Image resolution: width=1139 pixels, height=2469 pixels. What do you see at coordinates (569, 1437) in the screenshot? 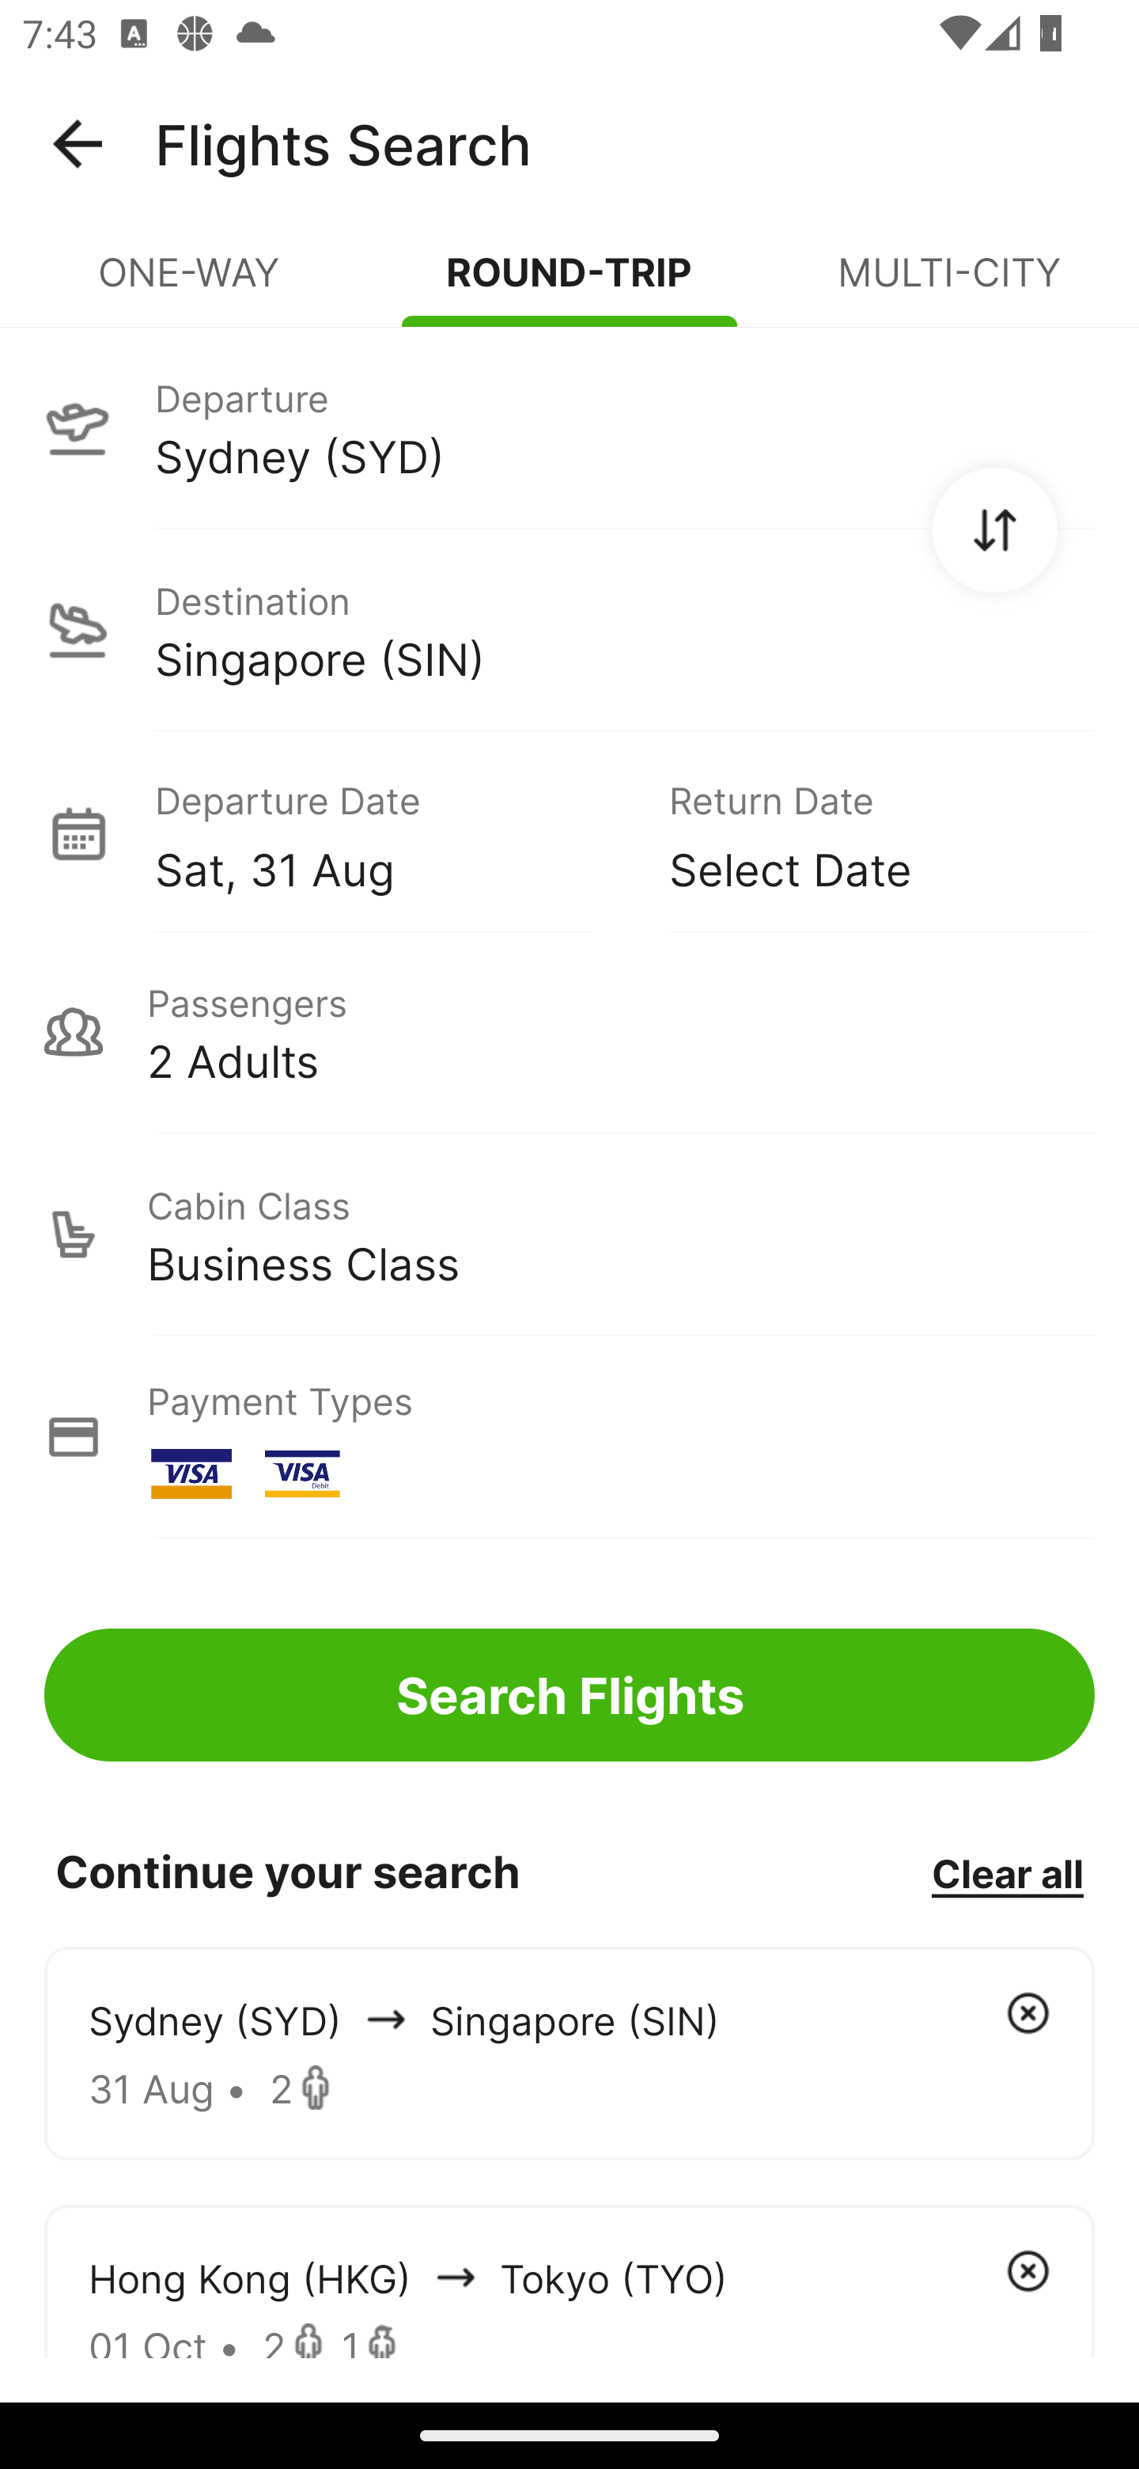
I see `Payment Types` at bounding box center [569, 1437].